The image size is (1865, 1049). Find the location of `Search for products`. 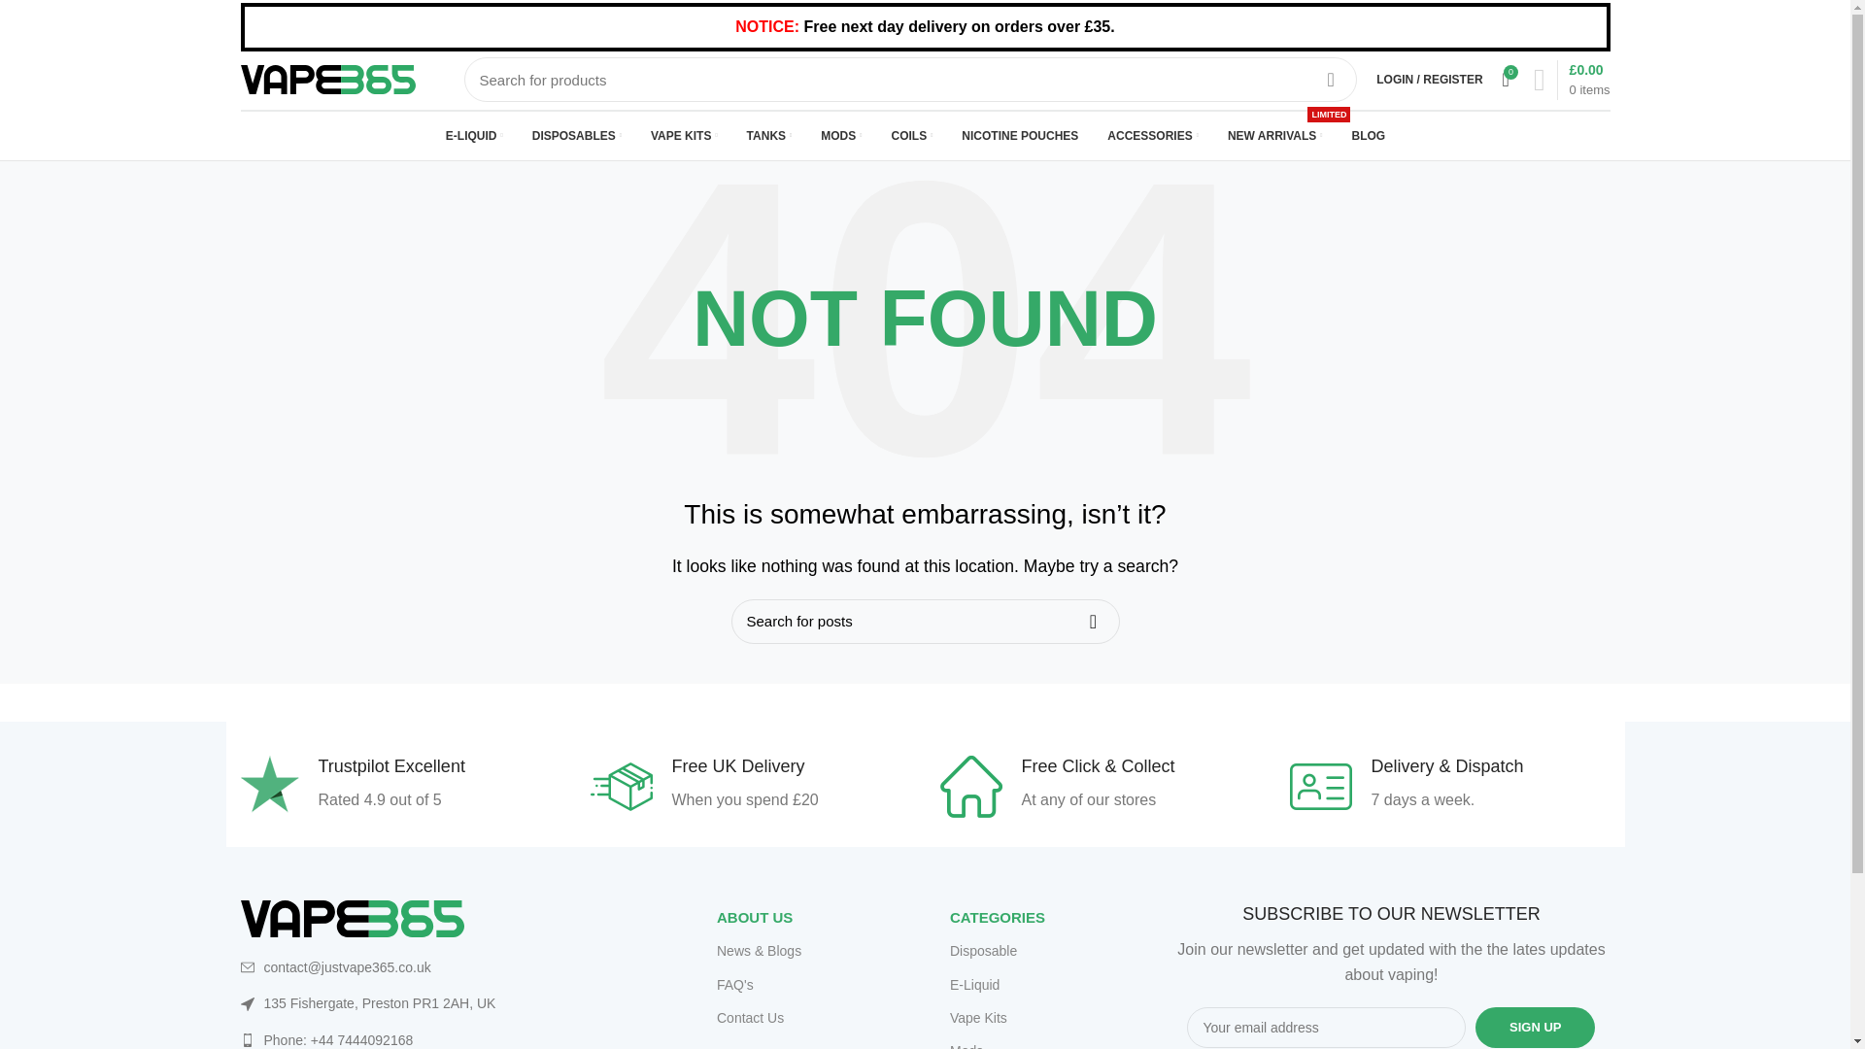

Search for products is located at coordinates (911, 80).